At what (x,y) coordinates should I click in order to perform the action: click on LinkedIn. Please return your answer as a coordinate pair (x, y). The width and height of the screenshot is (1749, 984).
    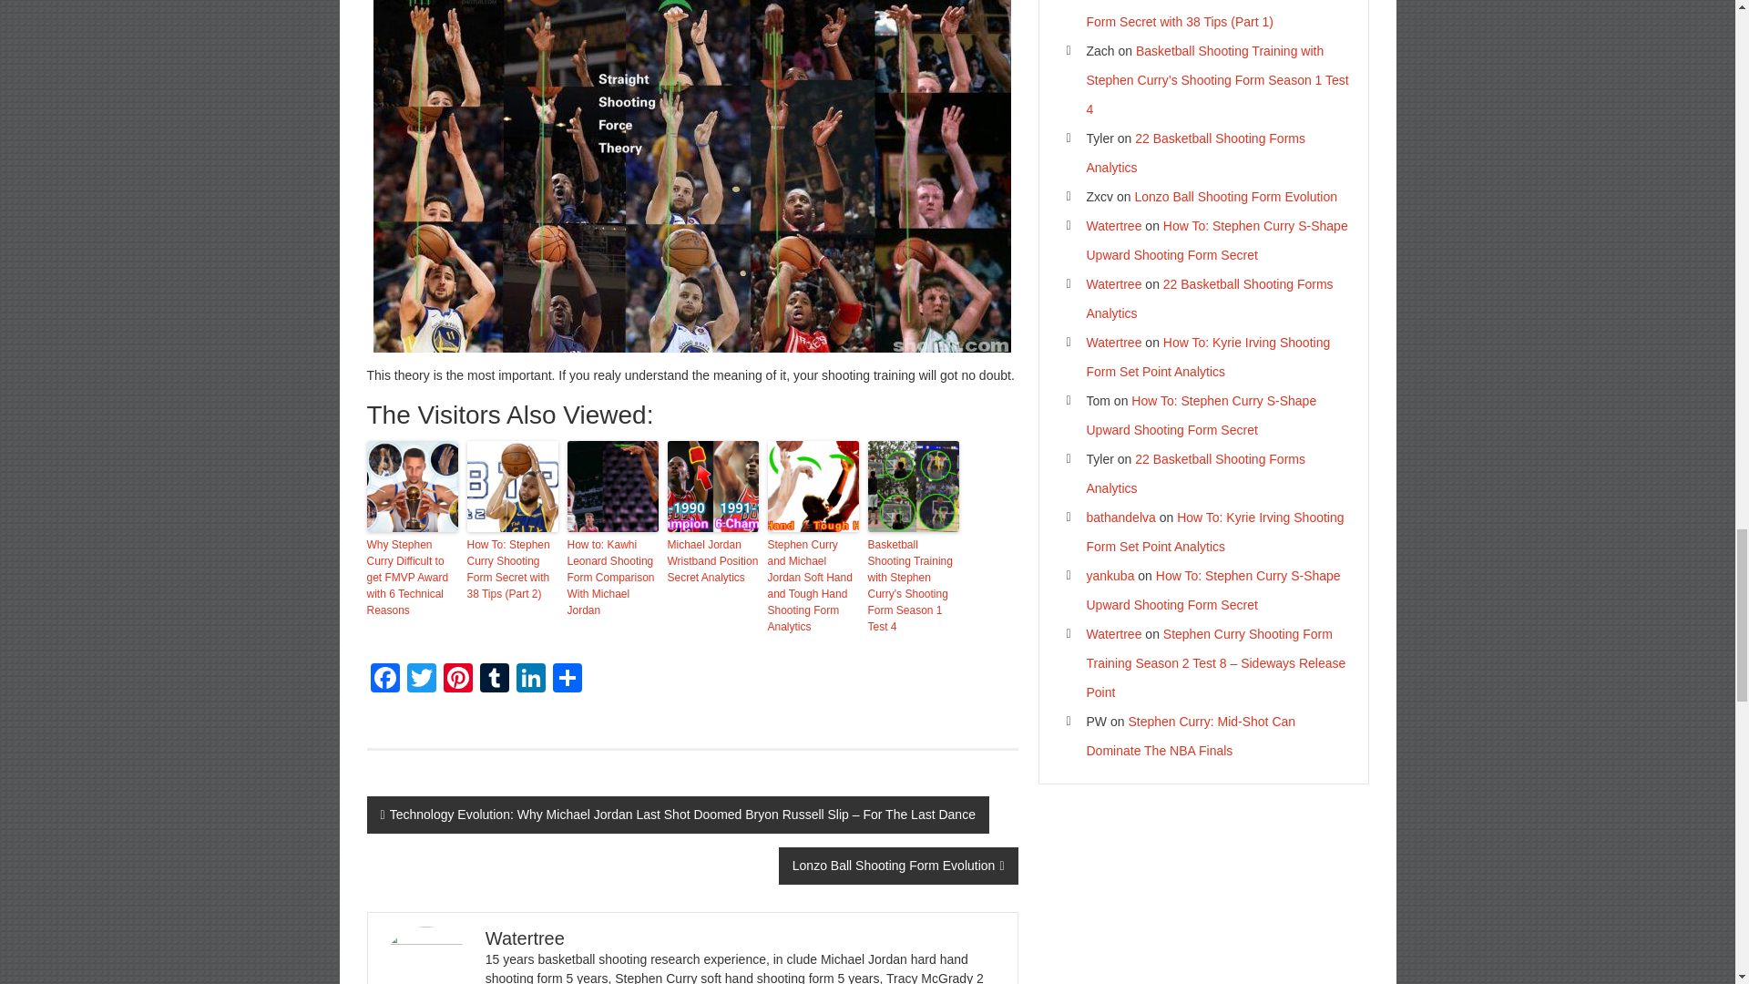
    Looking at the image, I should click on (530, 680).